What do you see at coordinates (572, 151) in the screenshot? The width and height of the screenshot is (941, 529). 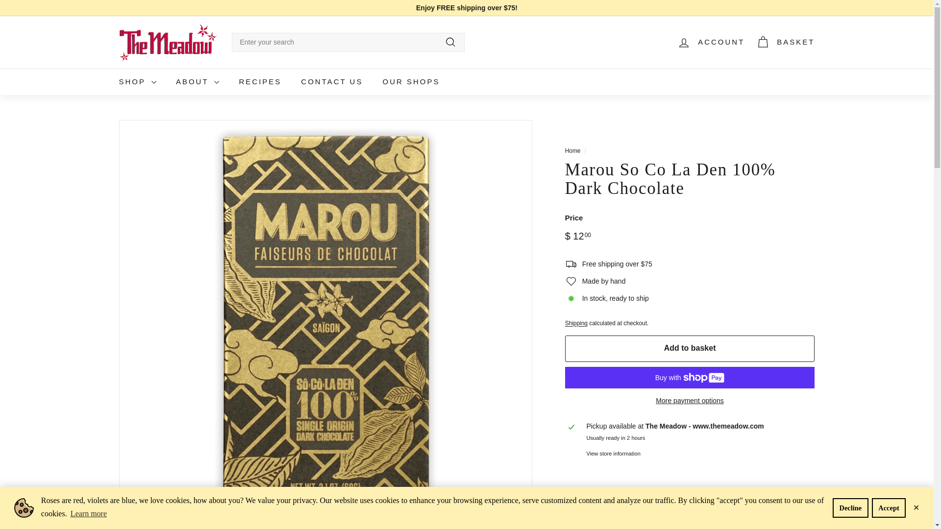 I see `Back to the frontpage` at bounding box center [572, 151].